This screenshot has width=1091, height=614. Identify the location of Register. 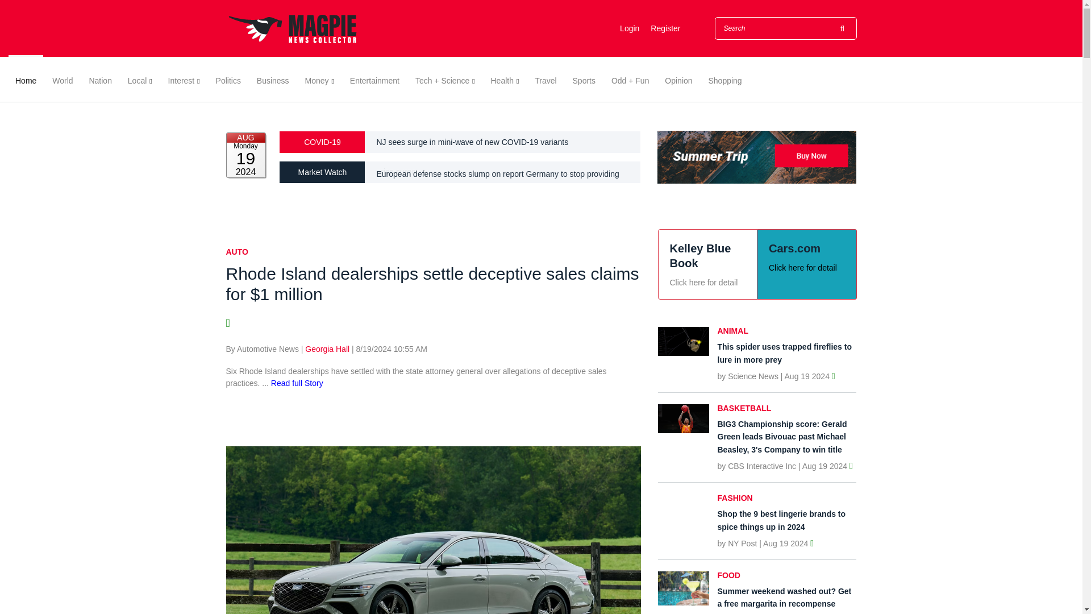
(665, 28).